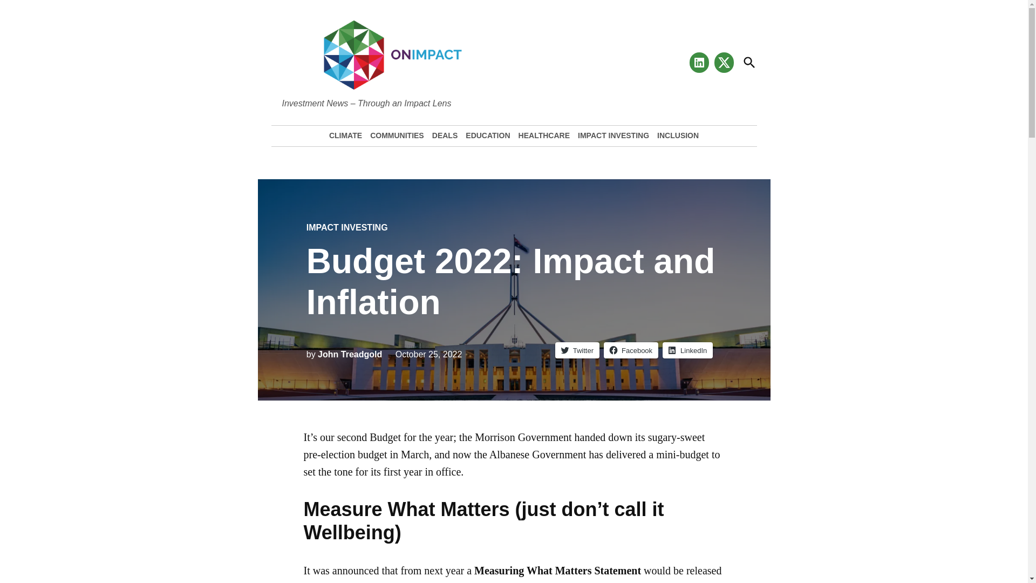  I want to click on COMMUNITIES, so click(397, 135).